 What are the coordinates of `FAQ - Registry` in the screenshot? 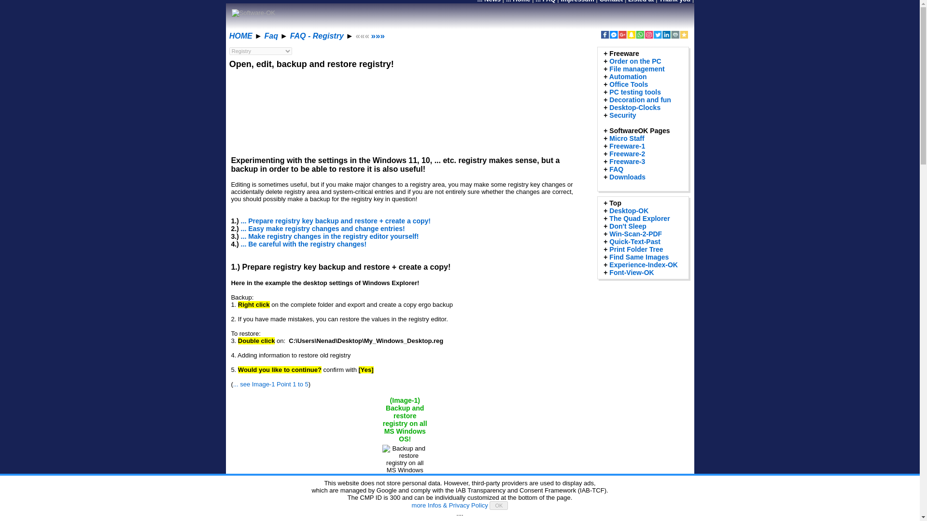 It's located at (317, 36).